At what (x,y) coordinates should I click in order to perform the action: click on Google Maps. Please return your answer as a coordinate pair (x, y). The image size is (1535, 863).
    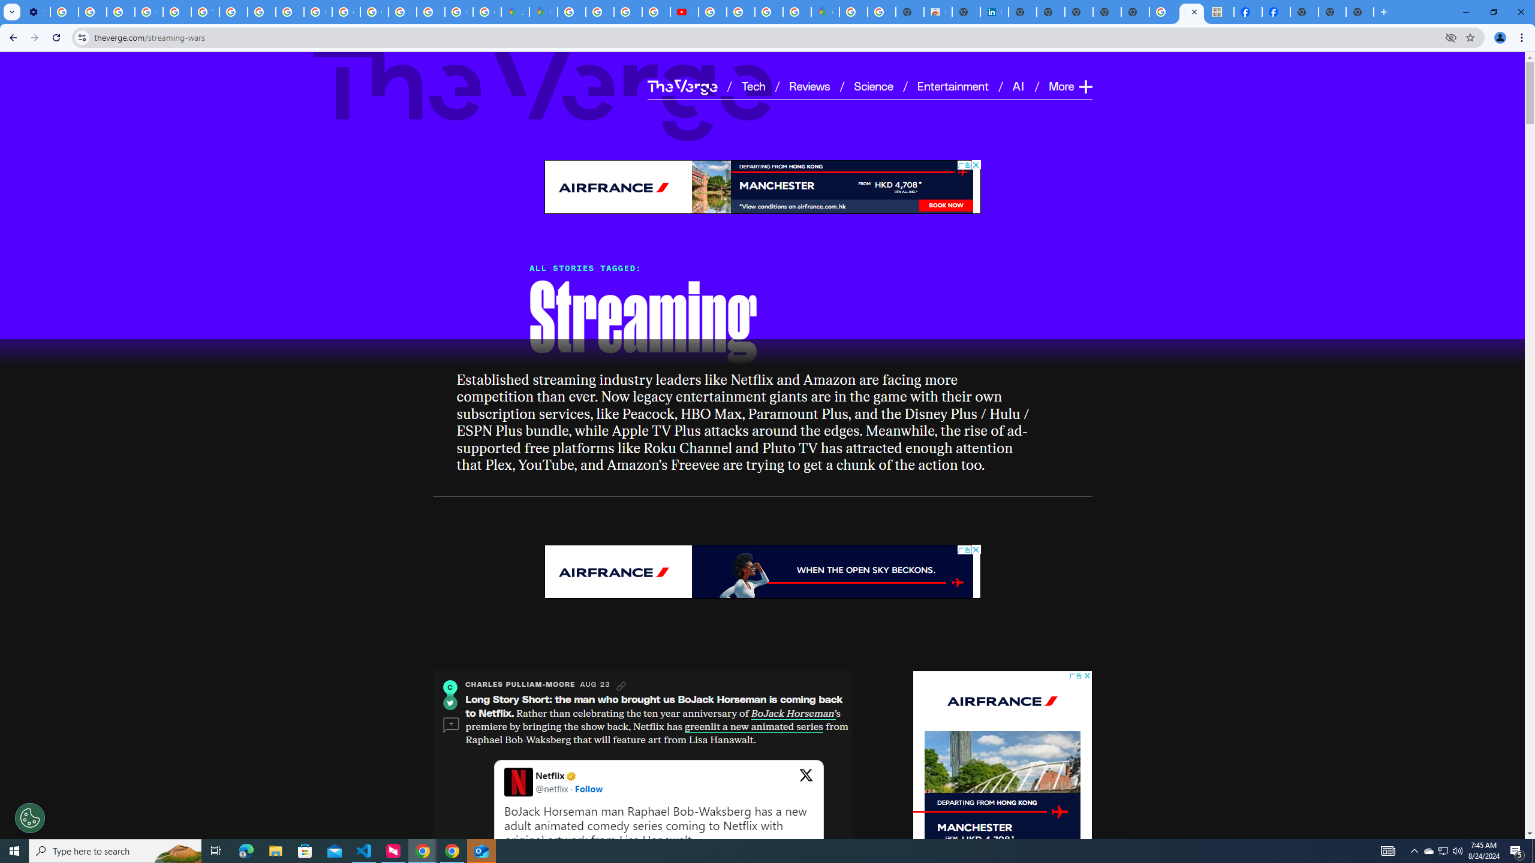
    Looking at the image, I should click on (543, 12).